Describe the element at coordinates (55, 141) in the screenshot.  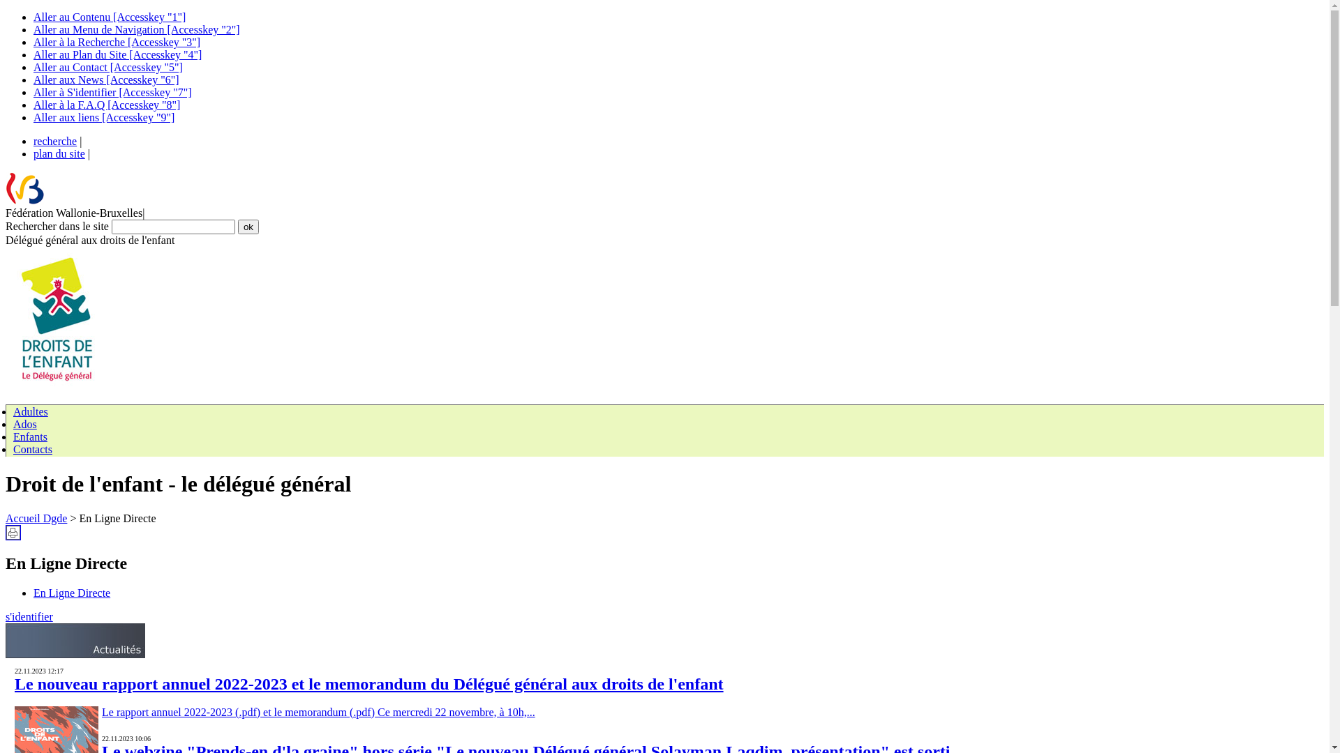
I see `recherche` at that location.